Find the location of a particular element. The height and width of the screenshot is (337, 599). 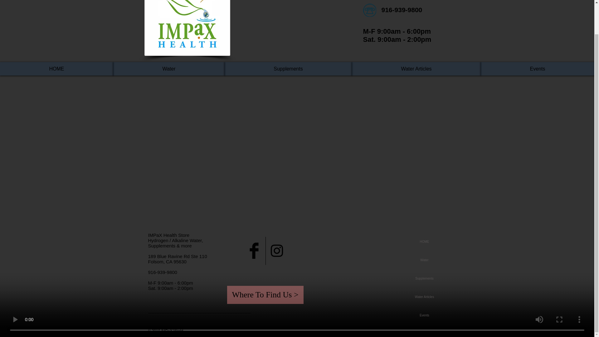

Water Articles is located at coordinates (416, 69).